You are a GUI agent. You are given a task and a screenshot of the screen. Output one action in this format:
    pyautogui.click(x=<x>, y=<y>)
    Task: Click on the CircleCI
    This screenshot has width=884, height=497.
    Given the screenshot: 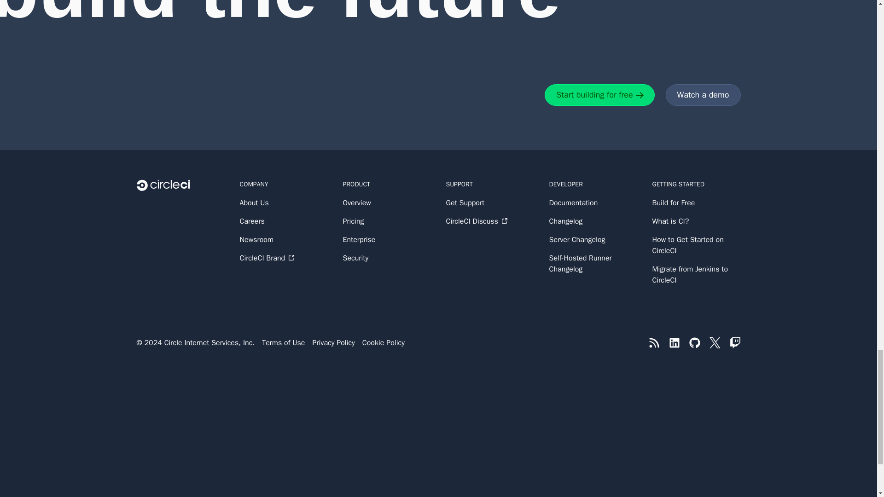 What is the action you would take?
    pyautogui.click(x=180, y=185)
    